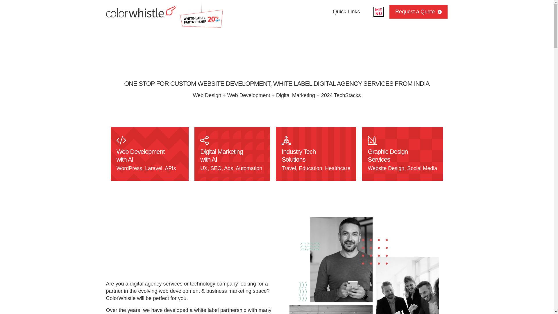 This screenshot has height=314, width=558. What do you see at coordinates (121, 140) in the screenshot?
I see `code-slash` at bounding box center [121, 140].